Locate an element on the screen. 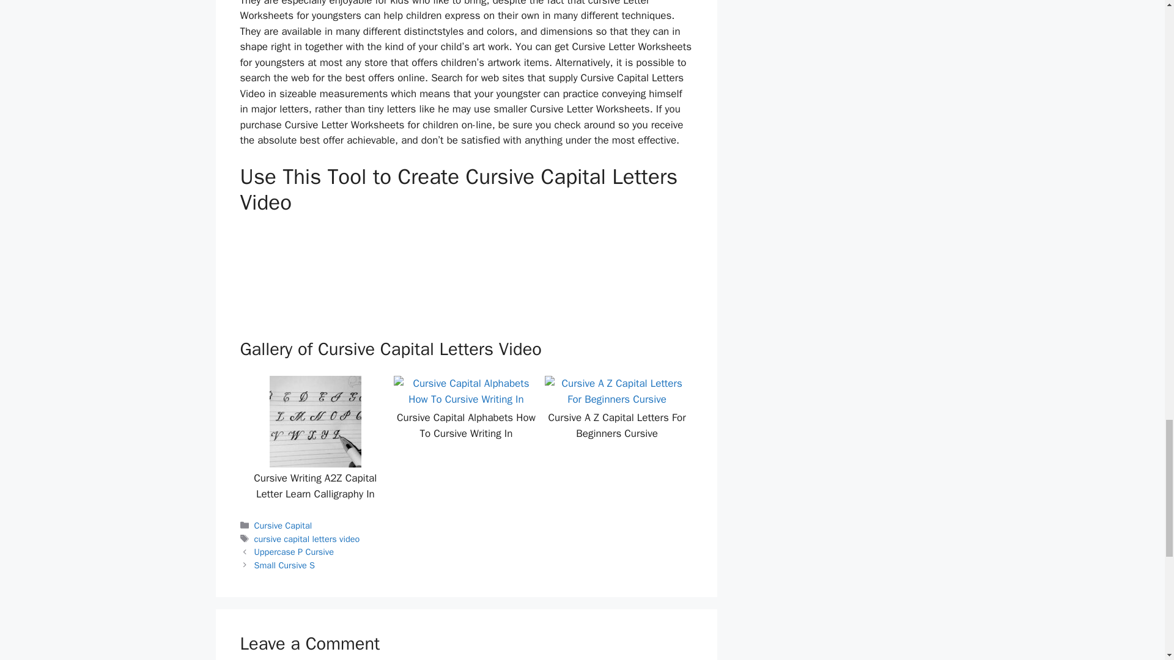 The width and height of the screenshot is (1174, 660). cursive capital letters video is located at coordinates (307, 539).